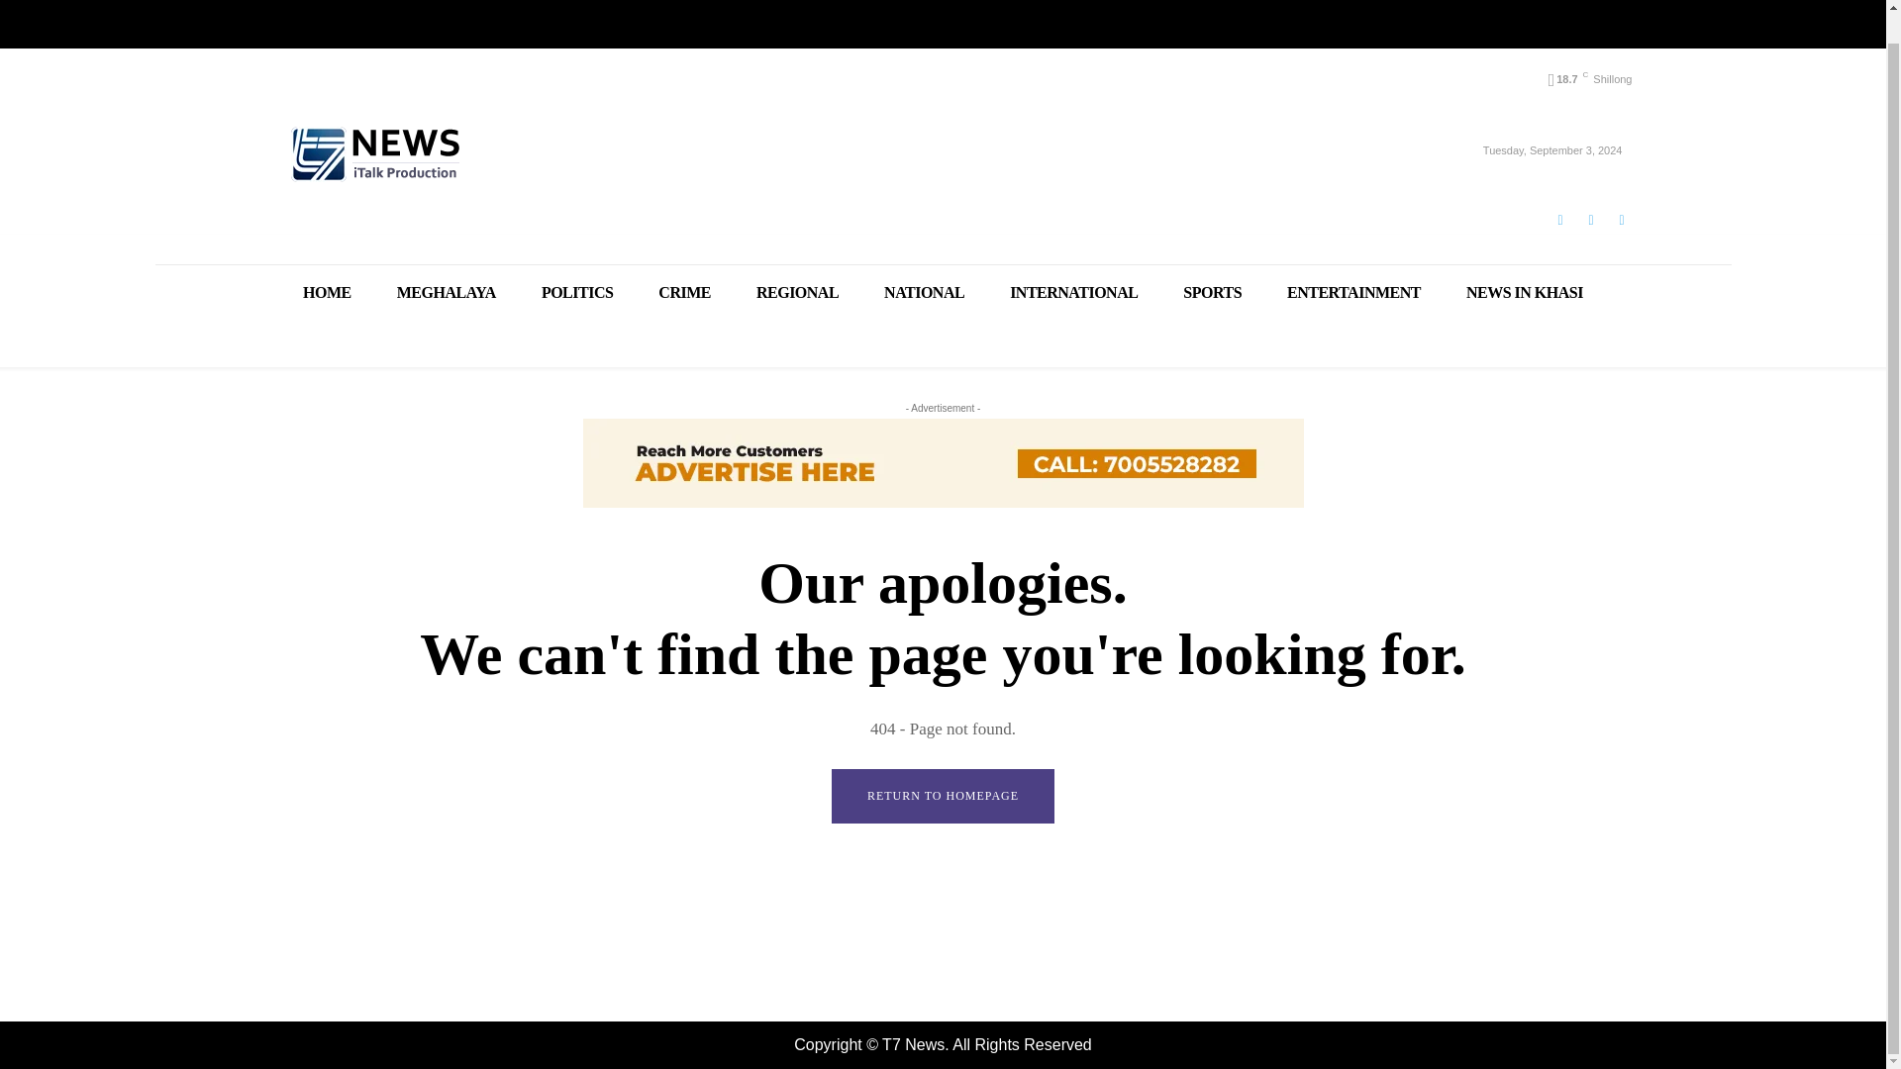  I want to click on REGIONAL, so click(797, 291).